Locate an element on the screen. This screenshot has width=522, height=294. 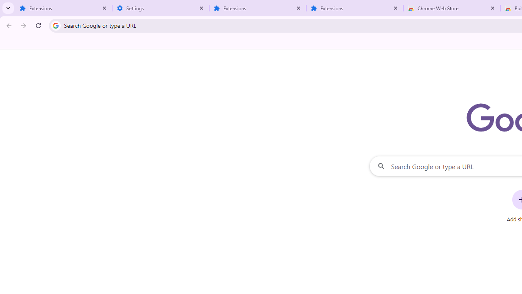
Extensions is located at coordinates (258, 8).